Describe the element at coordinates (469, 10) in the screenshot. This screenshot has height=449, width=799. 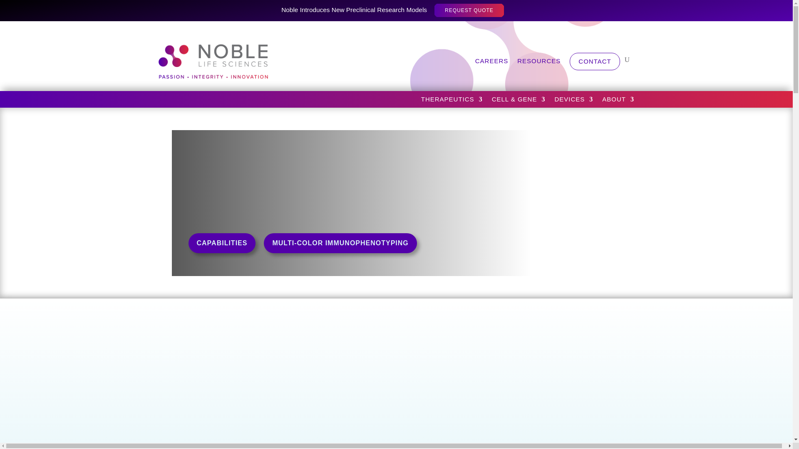
I see `REQUEST QUOTE` at that location.